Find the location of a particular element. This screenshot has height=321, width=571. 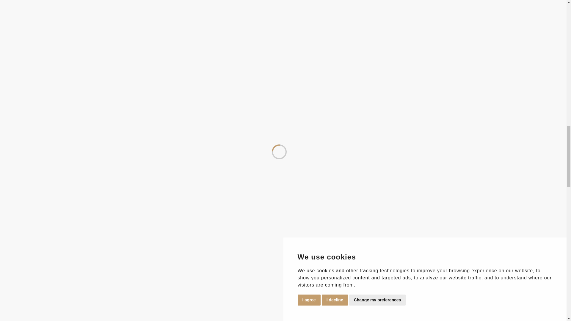

Cookie Policy is located at coordinates (131, 76).